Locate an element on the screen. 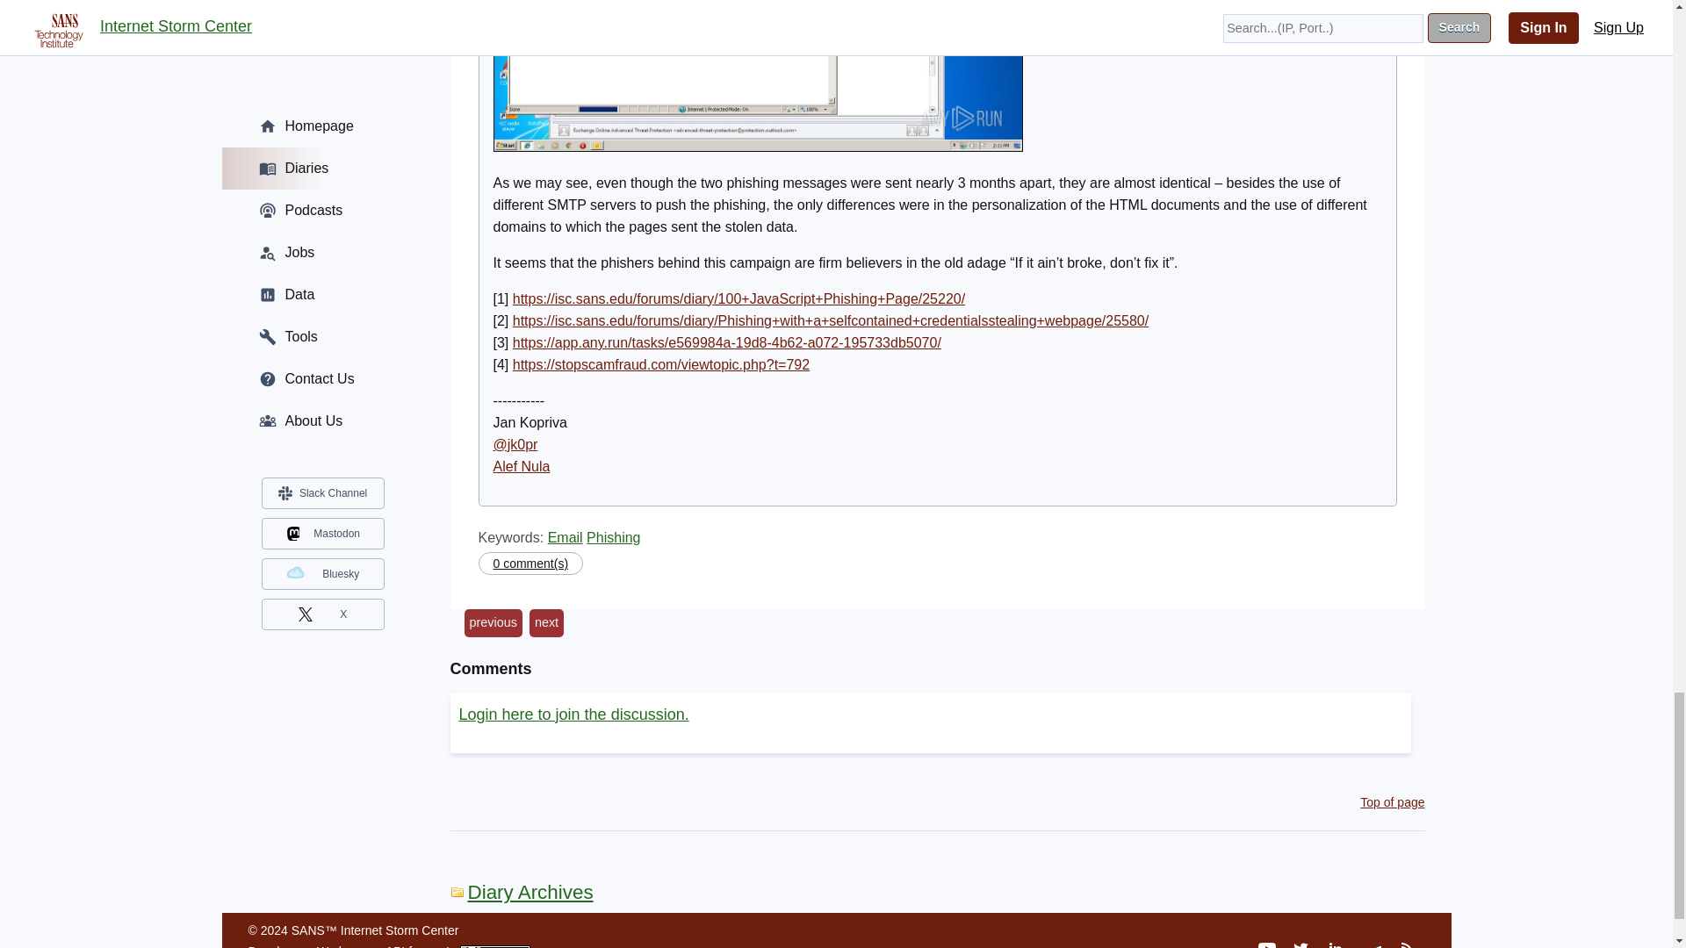  Phishing is located at coordinates (613, 537).